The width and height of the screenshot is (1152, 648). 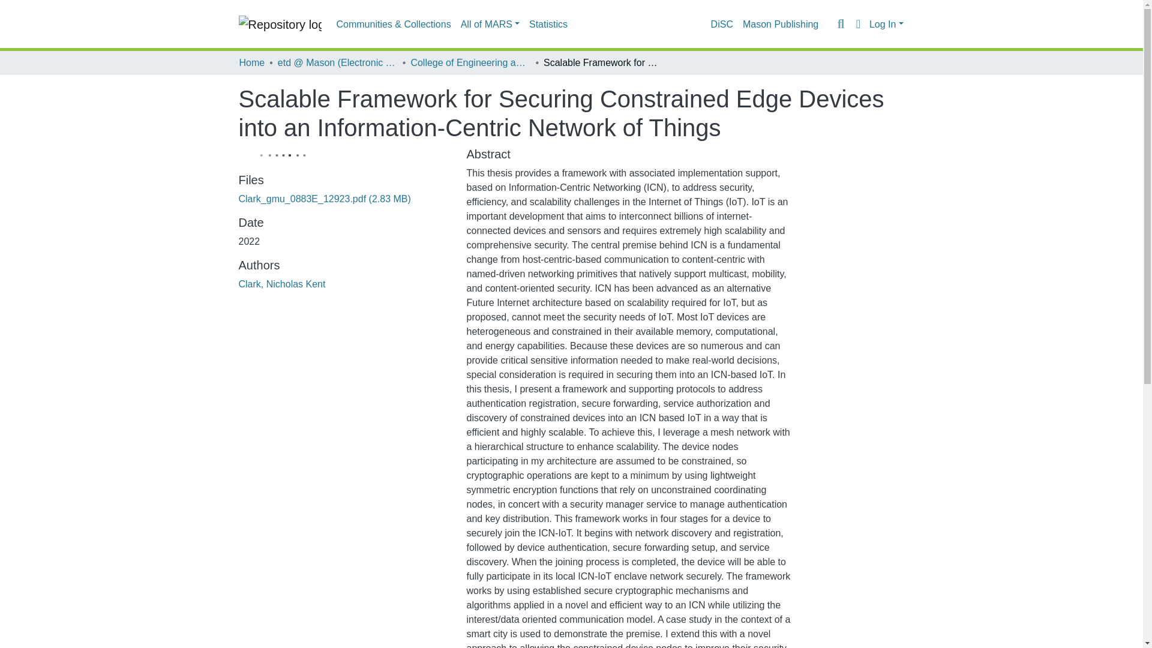 What do you see at coordinates (781, 24) in the screenshot?
I see `Mason Publishing` at bounding box center [781, 24].